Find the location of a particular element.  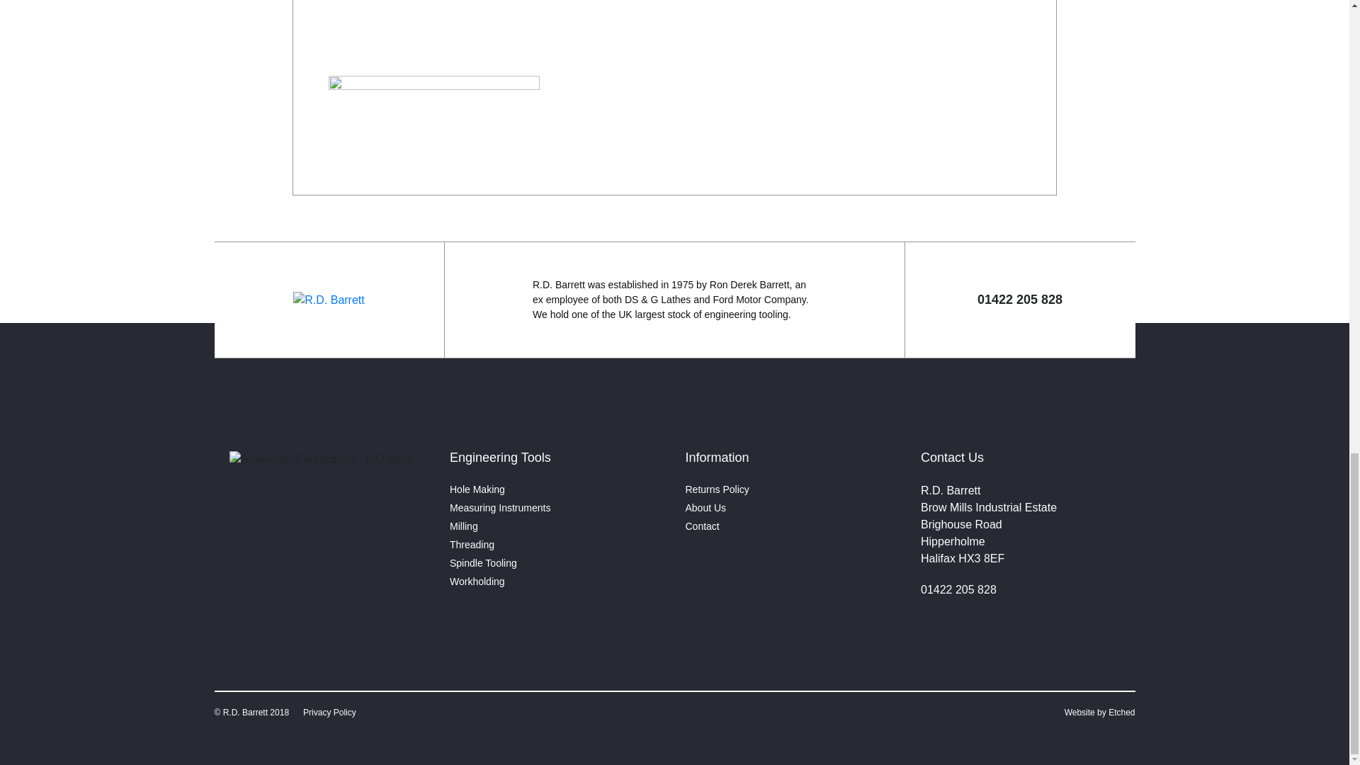

01422 205 828 is located at coordinates (958, 589).